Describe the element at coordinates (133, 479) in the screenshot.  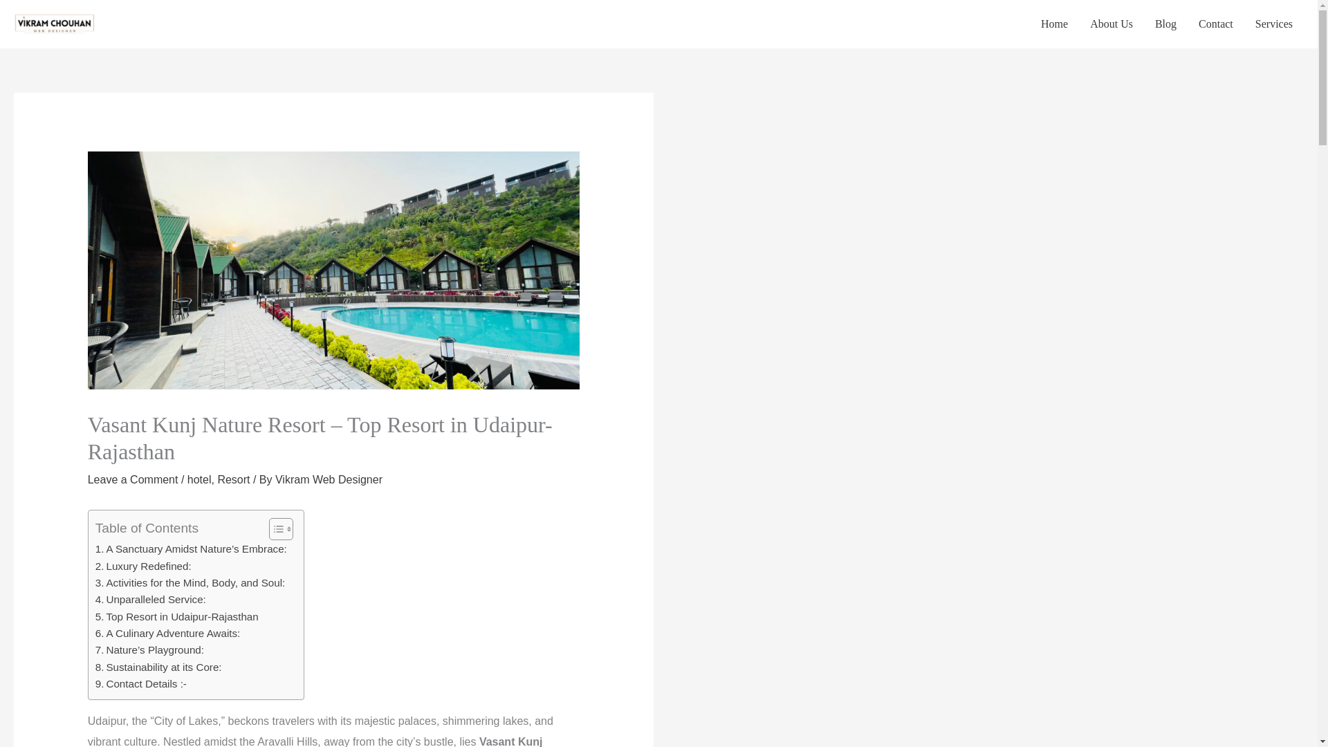
I see `Leave a Comment` at that location.